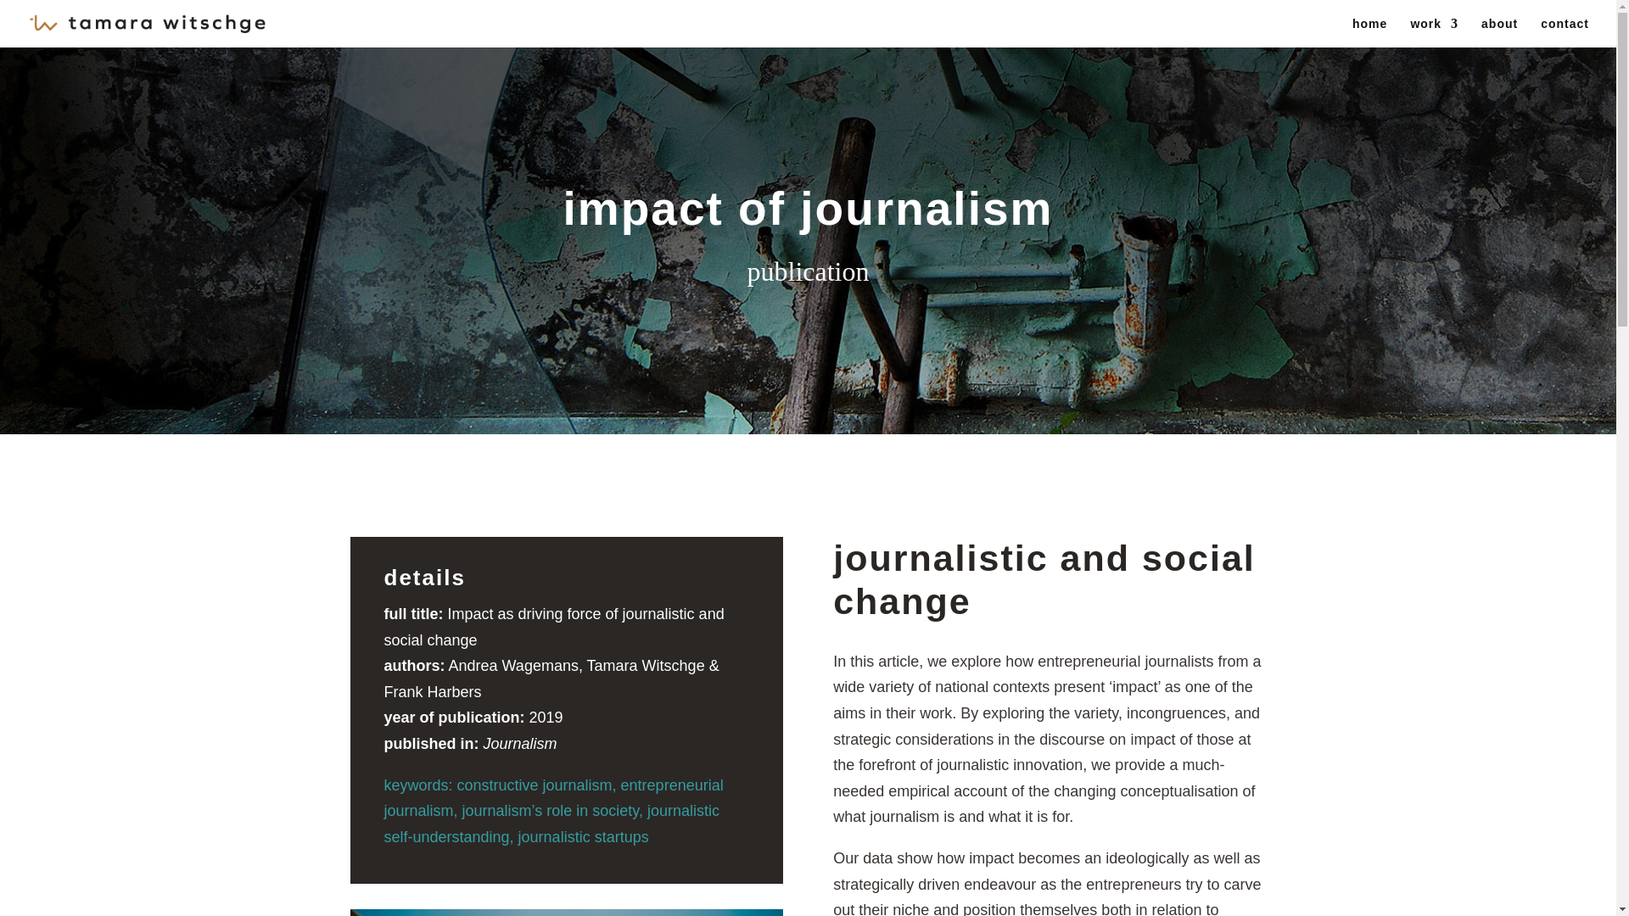  What do you see at coordinates (1047, 883) in the screenshot?
I see `By: Anonymous ` at bounding box center [1047, 883].